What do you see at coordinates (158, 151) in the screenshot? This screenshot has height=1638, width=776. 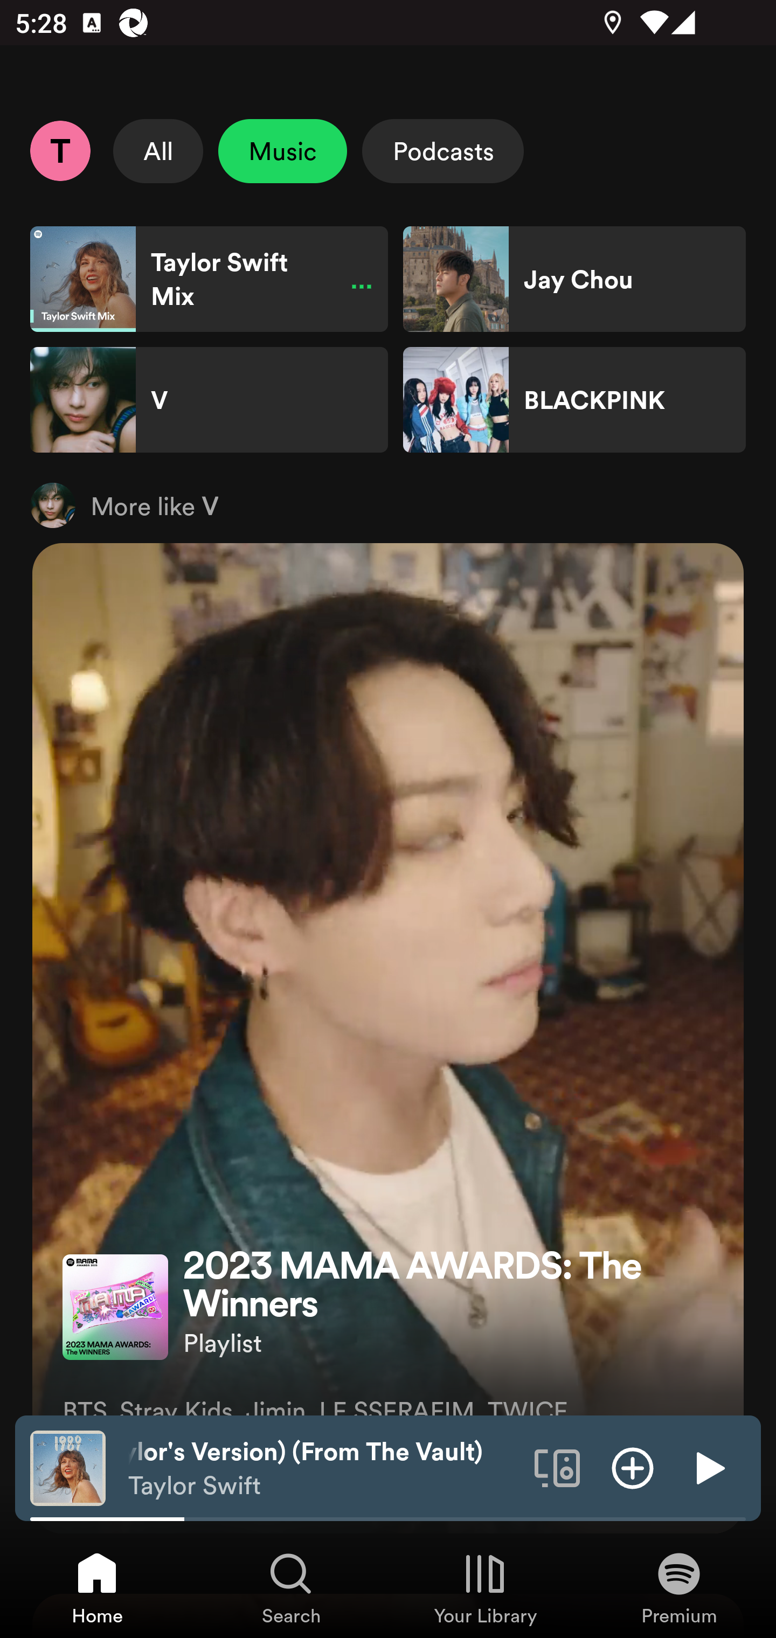 I see `All Select All` at bounding box center [158, 151].